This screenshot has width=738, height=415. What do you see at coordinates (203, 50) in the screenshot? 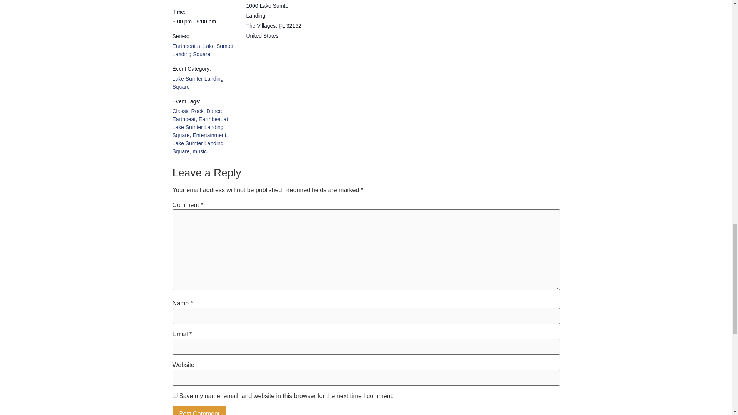
I see `Earthbeat at Lake Sumter Landing Square` at bounding box center [203, 50].